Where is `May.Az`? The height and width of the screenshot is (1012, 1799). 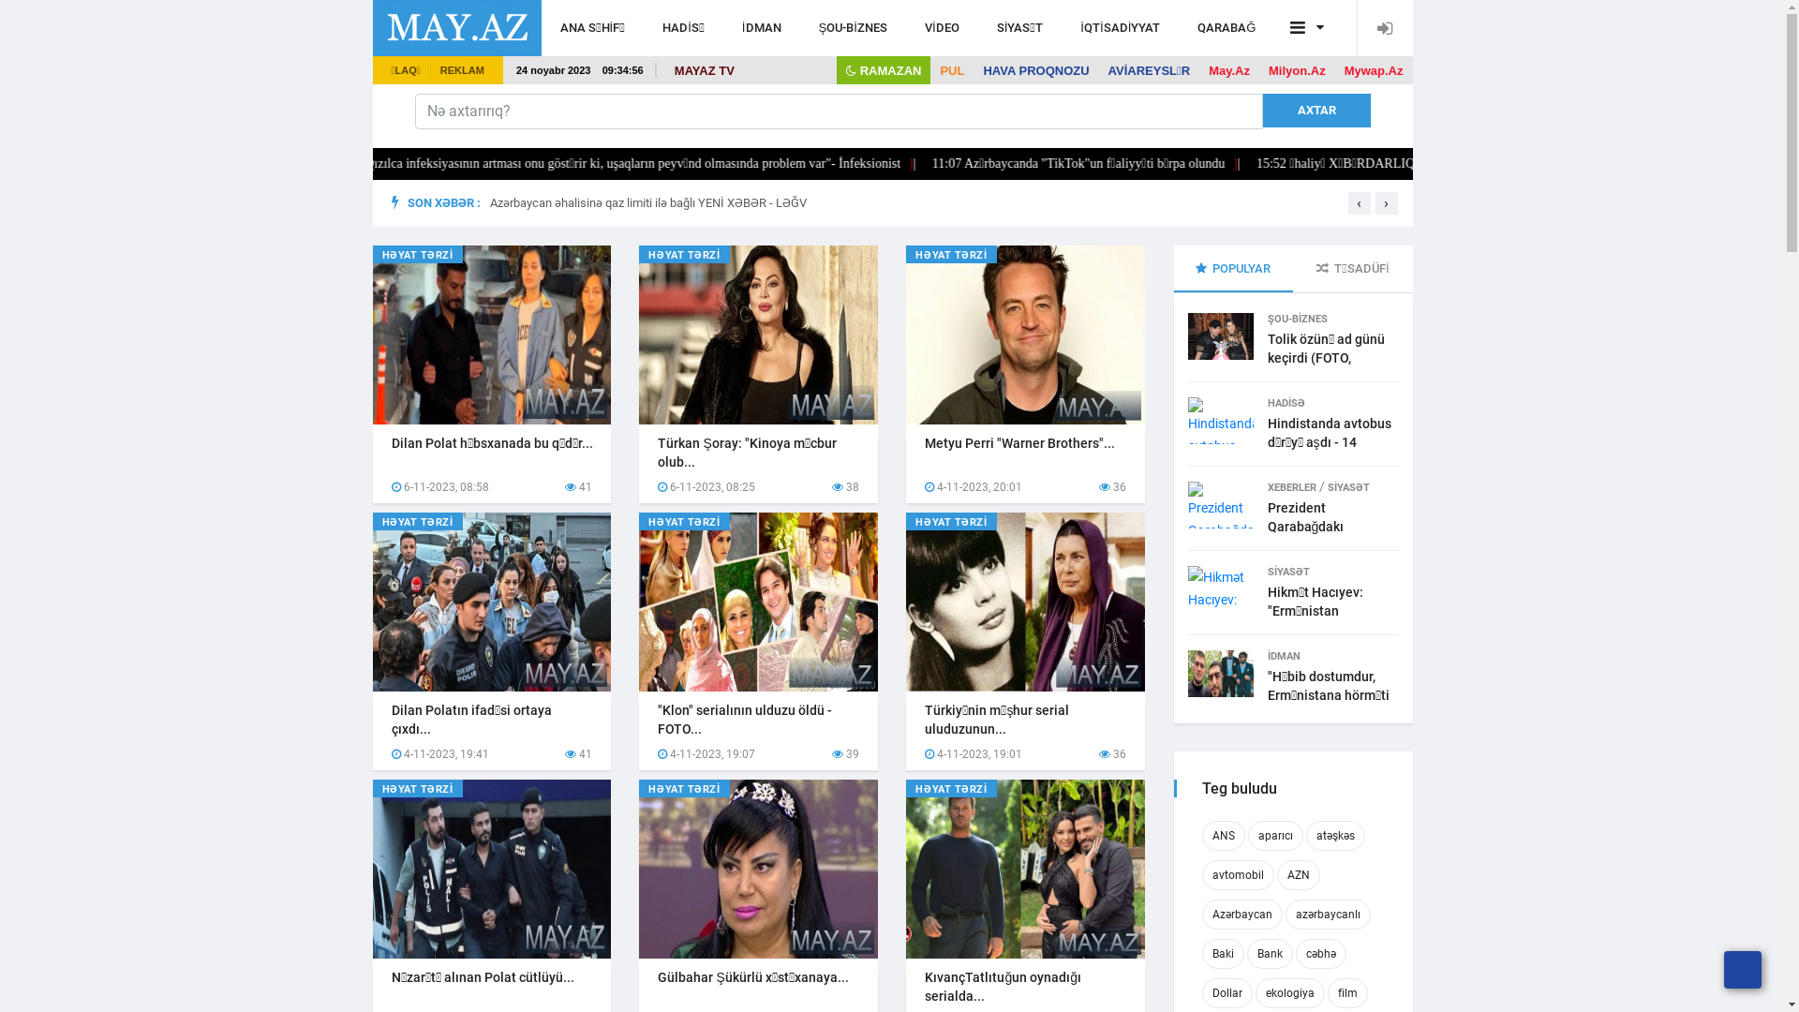
May.Az is located at coordinates (1229, 71).